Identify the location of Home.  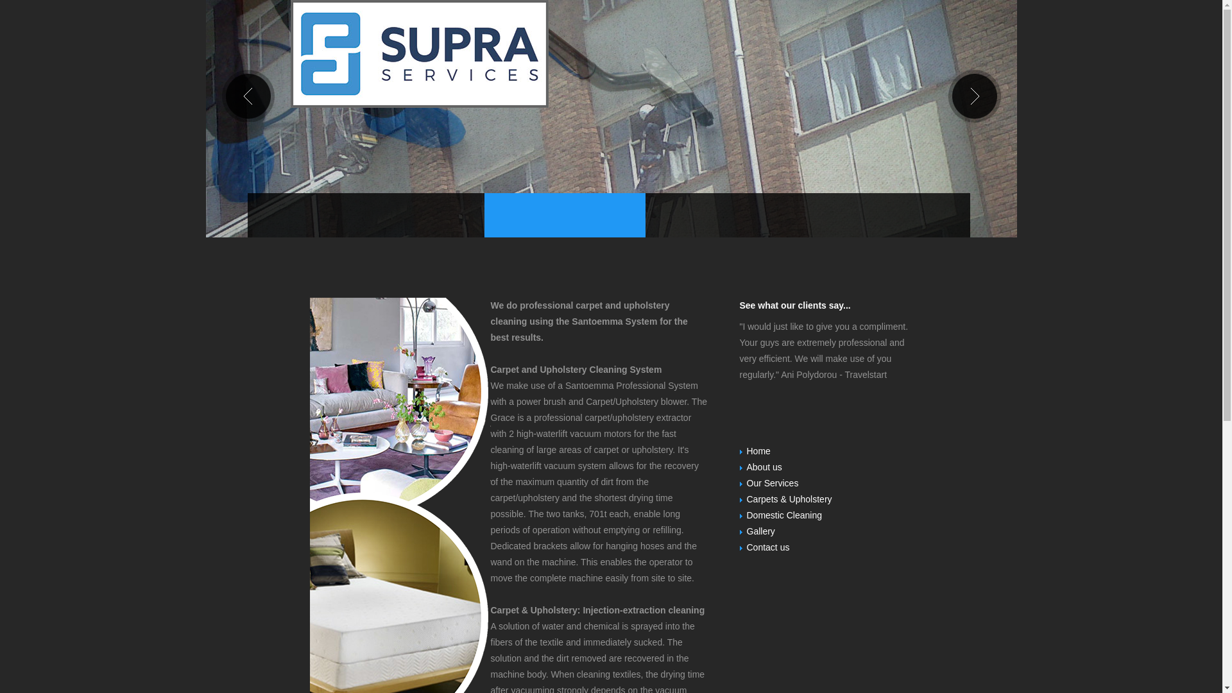
(758, 450).